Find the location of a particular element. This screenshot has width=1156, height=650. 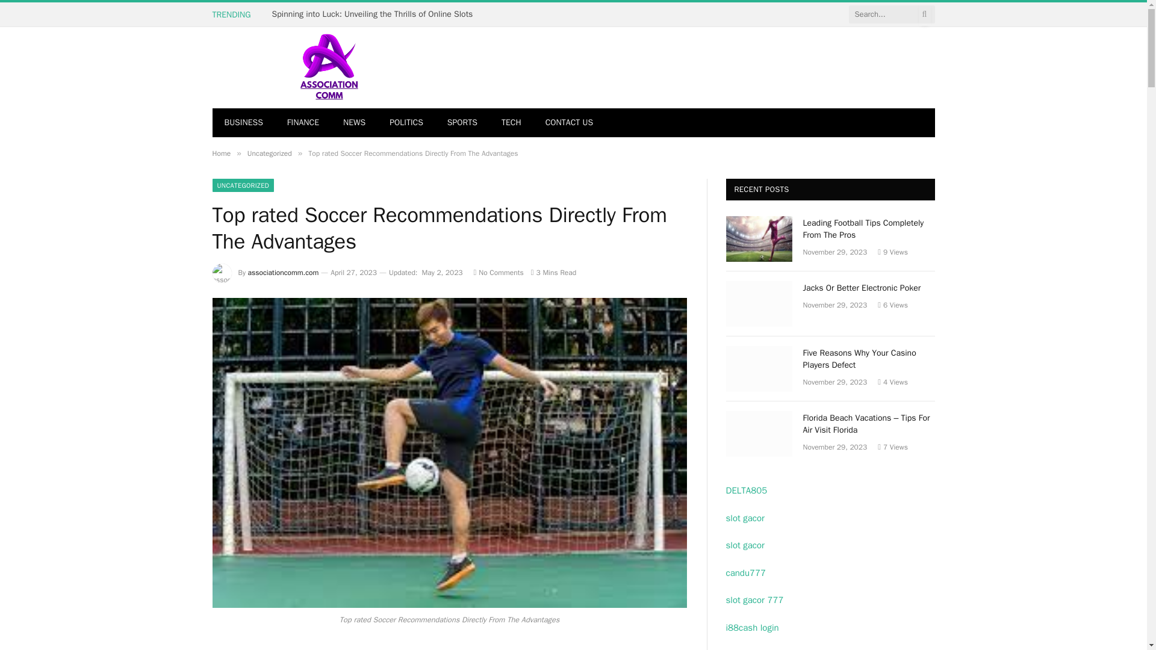

Leading Football Tips Completely From The Pros is located at coordinates (759, 238).